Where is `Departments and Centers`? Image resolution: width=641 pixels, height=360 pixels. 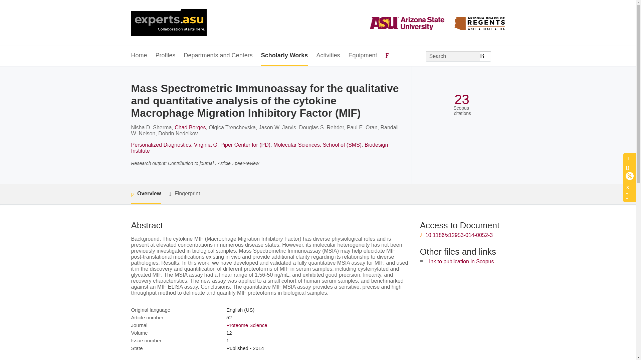 Departments and Centers is located at coordinates (218, 56).